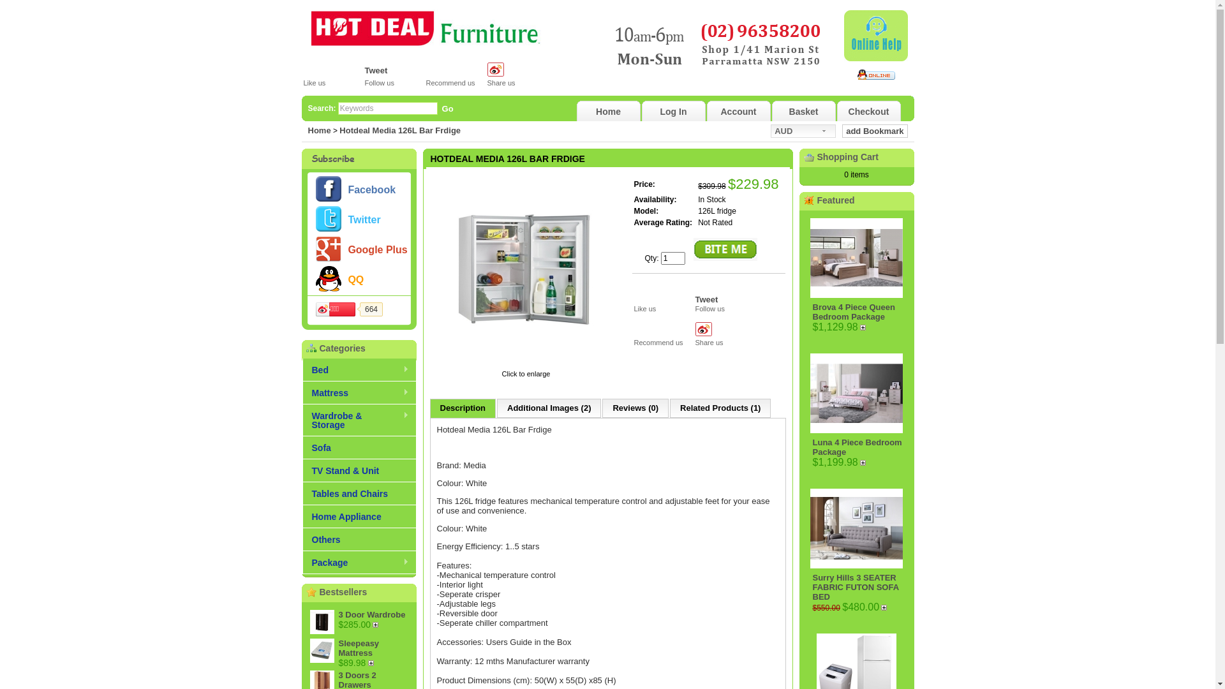 This screenshot has height=689, width=1225. What do you see at coordinates (739, 112) in the screenshot?
I see `Account` at bounding box center [739, 112].